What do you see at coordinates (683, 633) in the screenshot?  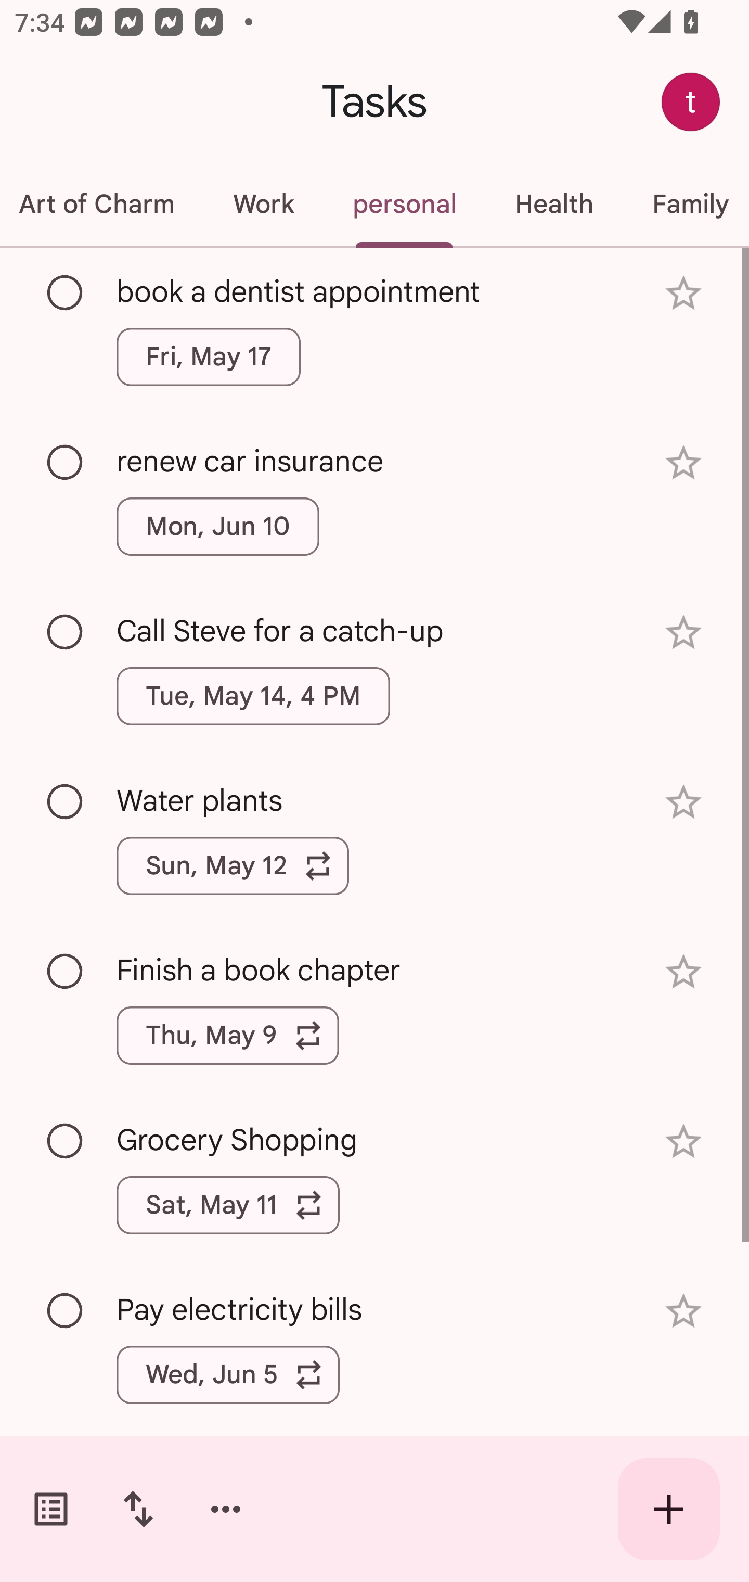 I see `Add star` at bounding box center [683, 633].